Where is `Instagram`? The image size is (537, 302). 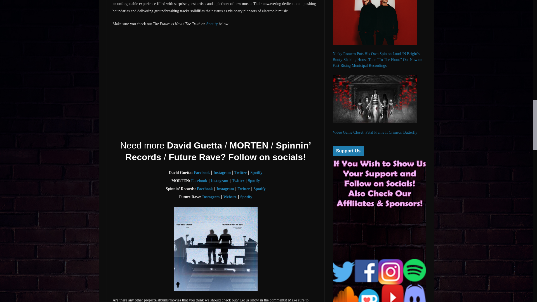
Instagram is located at coordinates (222, 173).